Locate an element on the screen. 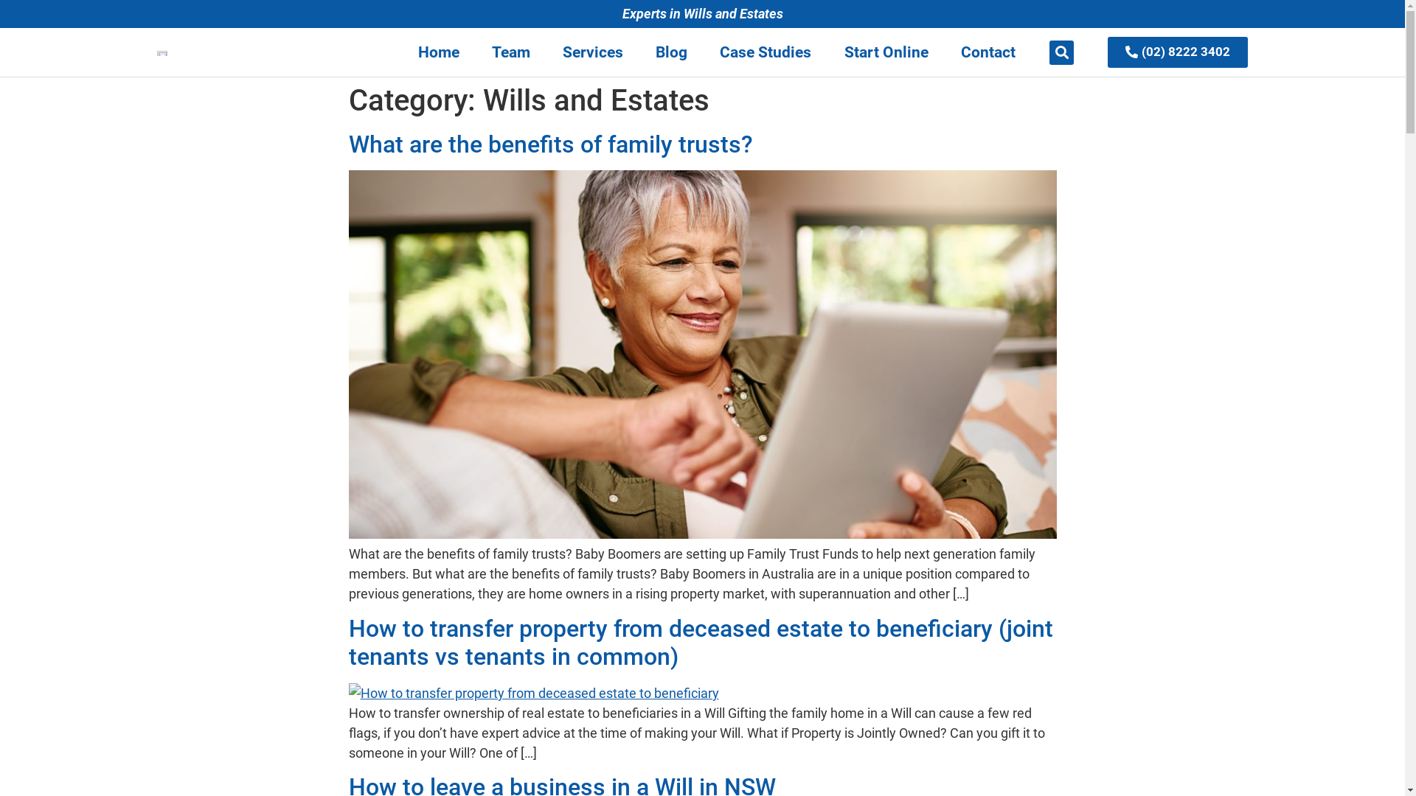  Blog is located at coordinates (671, 52).